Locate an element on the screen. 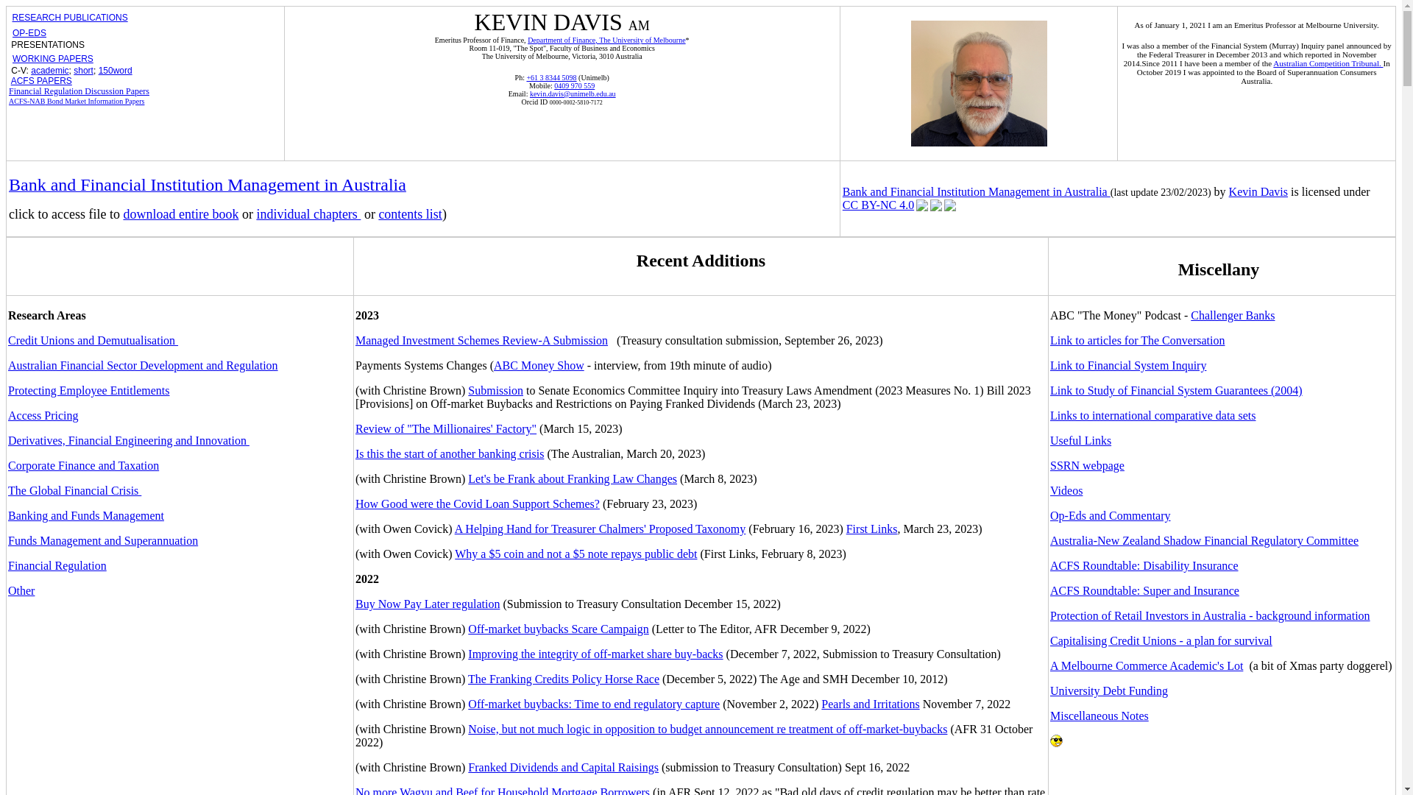  ABC Money Show is located at coordinates (539, 365).